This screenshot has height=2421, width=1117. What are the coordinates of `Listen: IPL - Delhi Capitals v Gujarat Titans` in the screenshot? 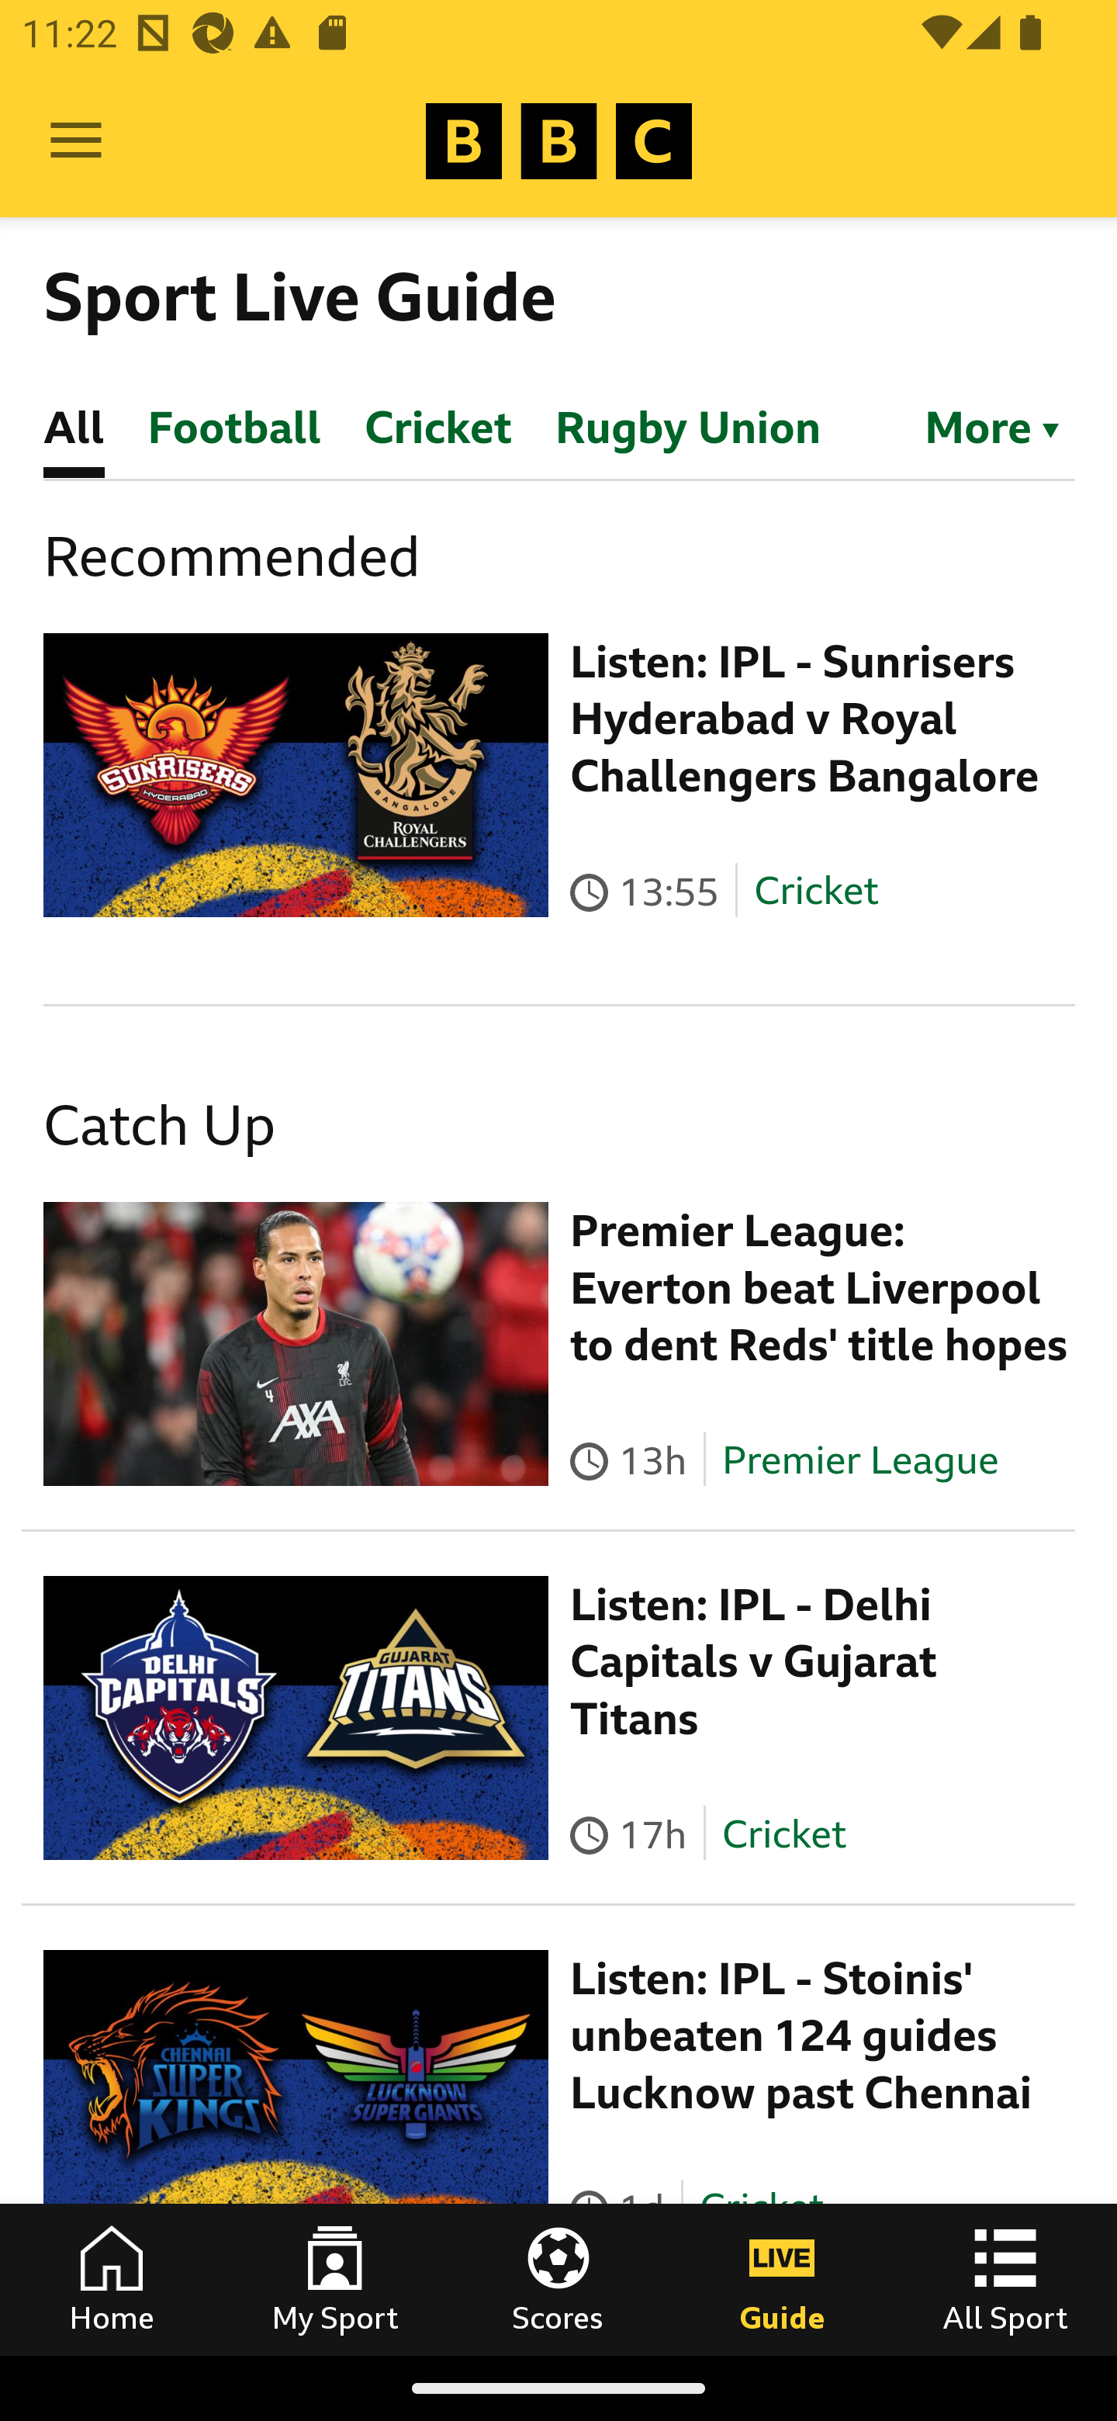 It's located at (754, 1662).